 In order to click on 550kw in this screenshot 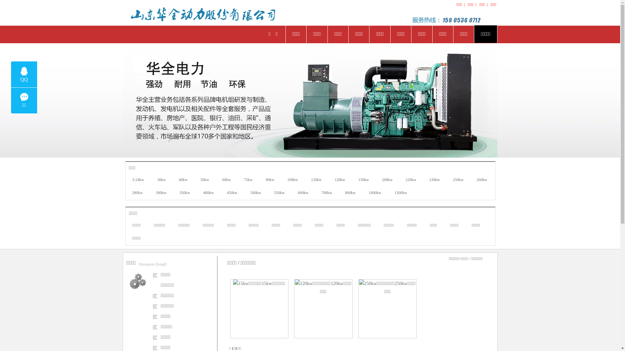, I will do `click(279, 193)`.